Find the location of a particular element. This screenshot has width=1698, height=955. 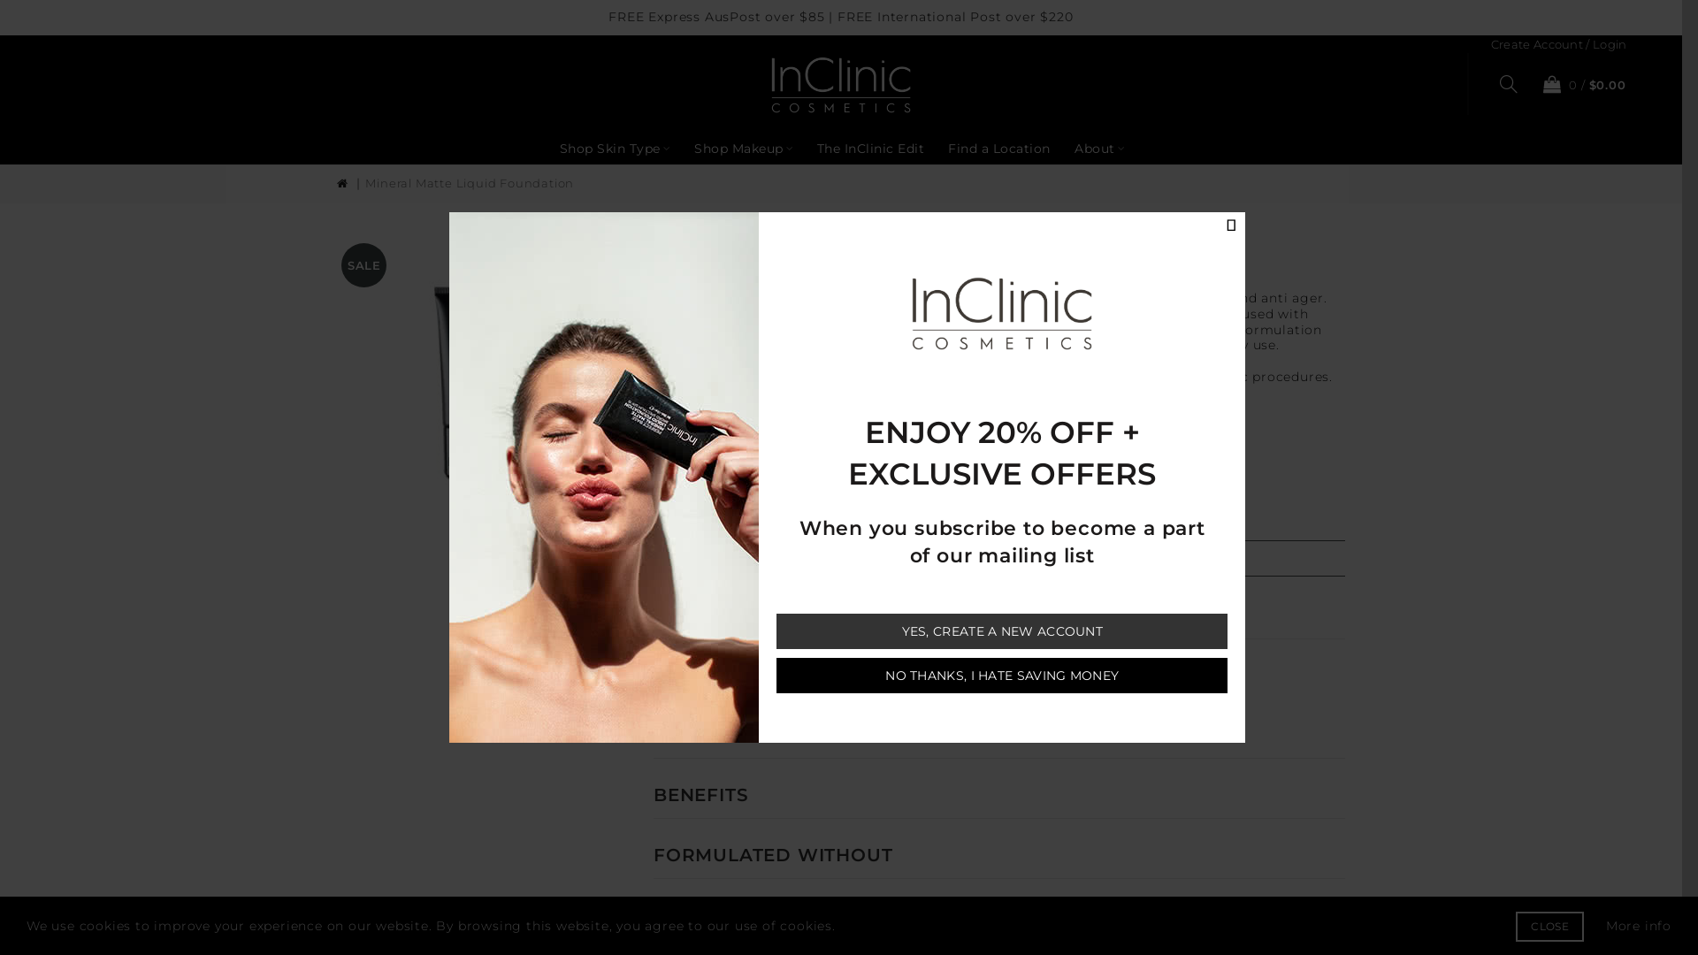

Foundation Finder Quiz is located at coordinates (735, 410).